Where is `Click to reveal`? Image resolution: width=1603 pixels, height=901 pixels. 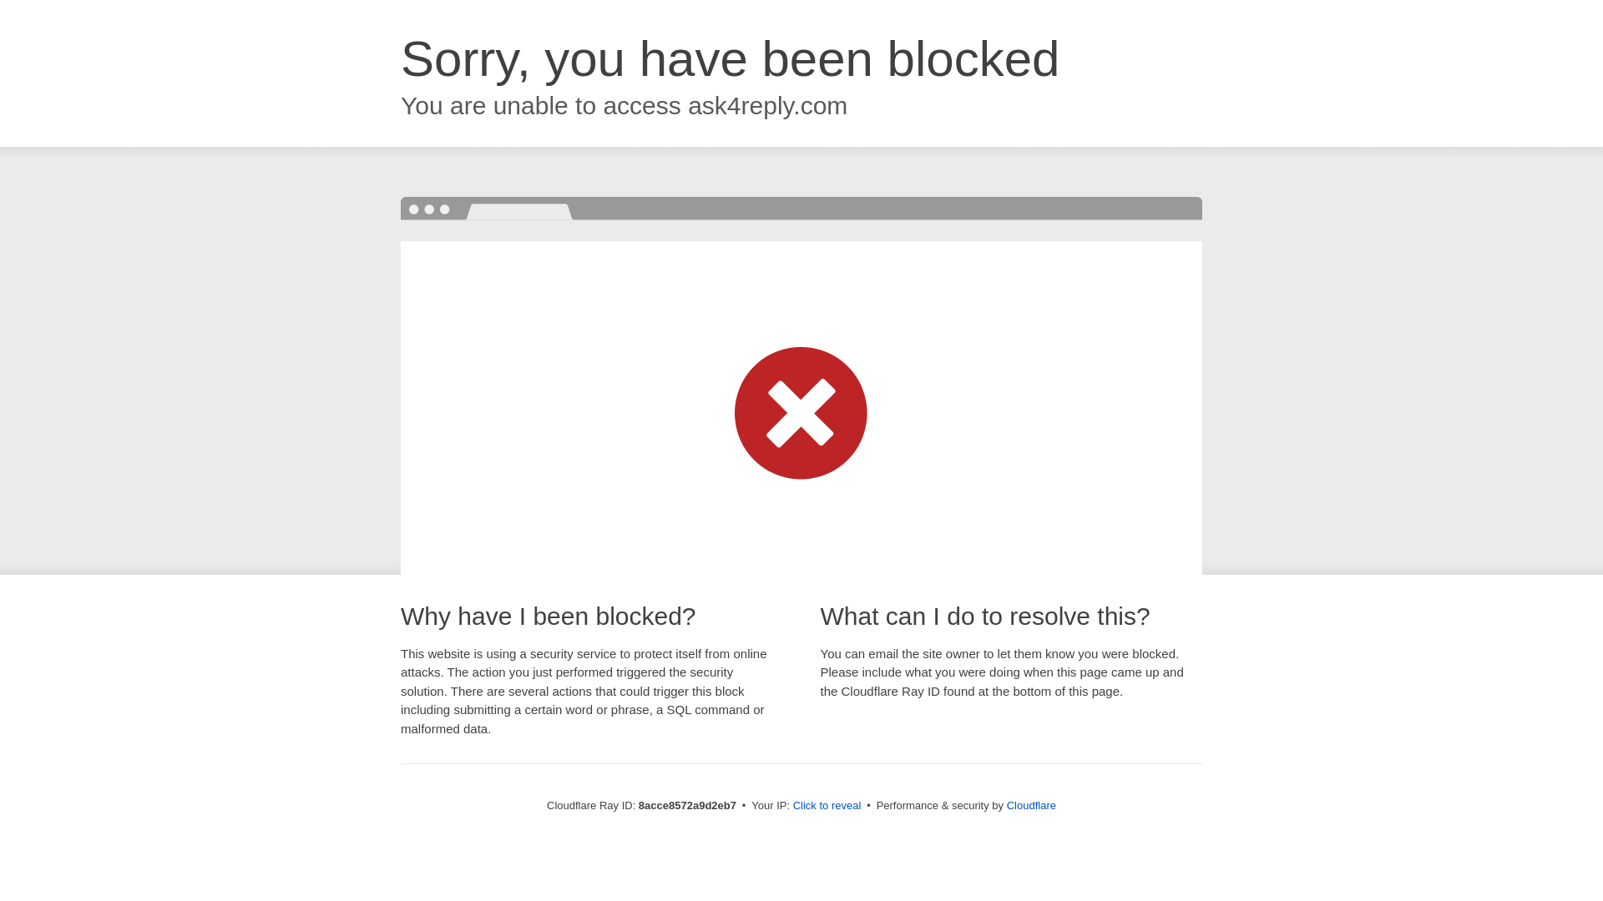 Click to reveal is located at coordinates (827, 806).